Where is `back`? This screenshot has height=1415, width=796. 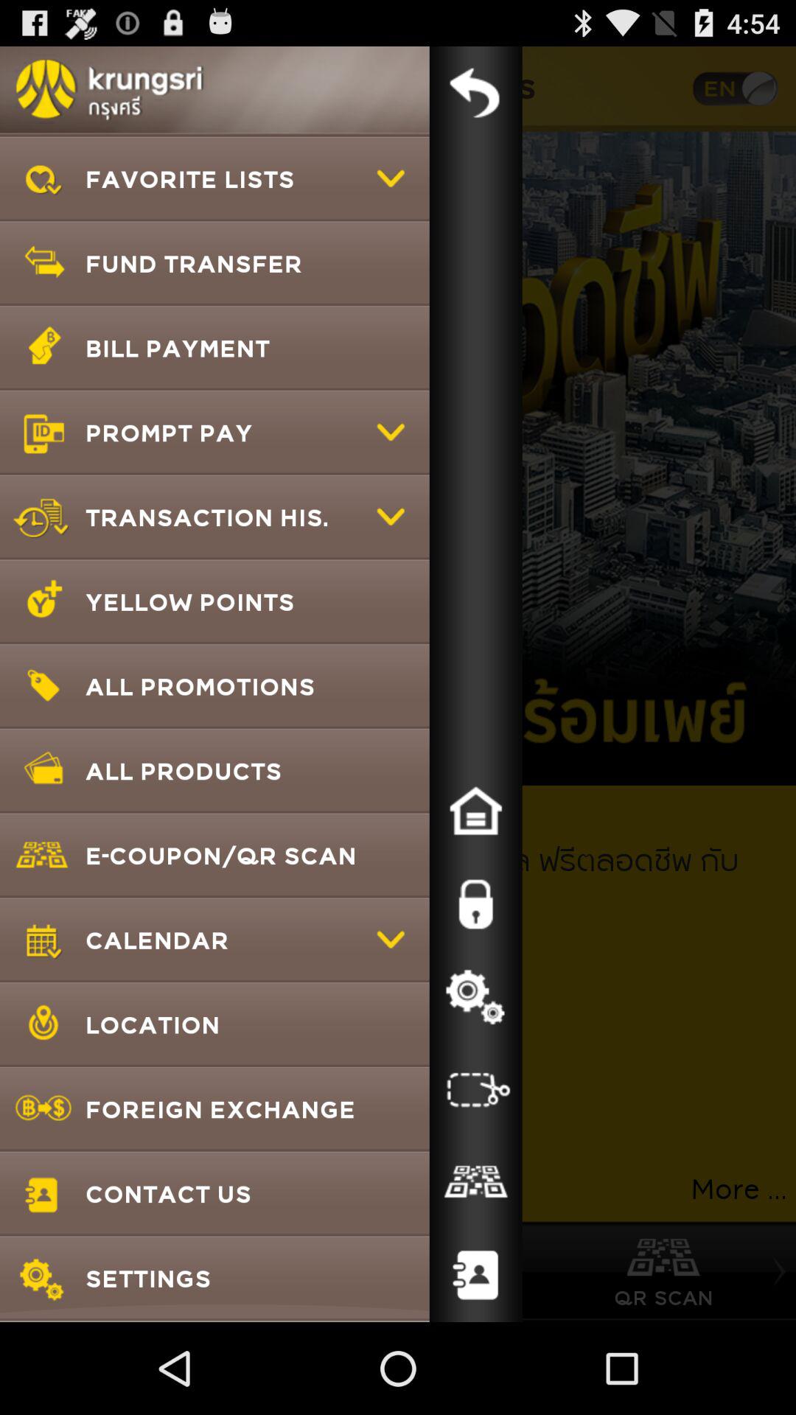
back is located at coordinates (475, 93).